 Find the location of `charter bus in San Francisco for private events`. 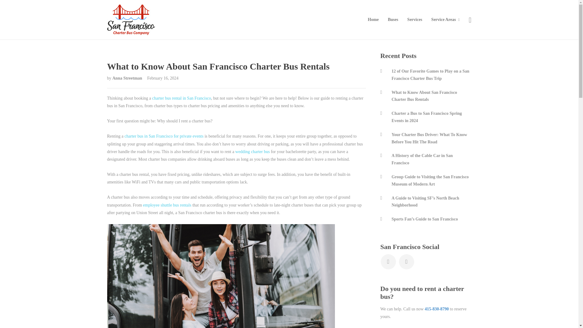

charter bus in San Francisco for private events is located at coordinates (164, 136).